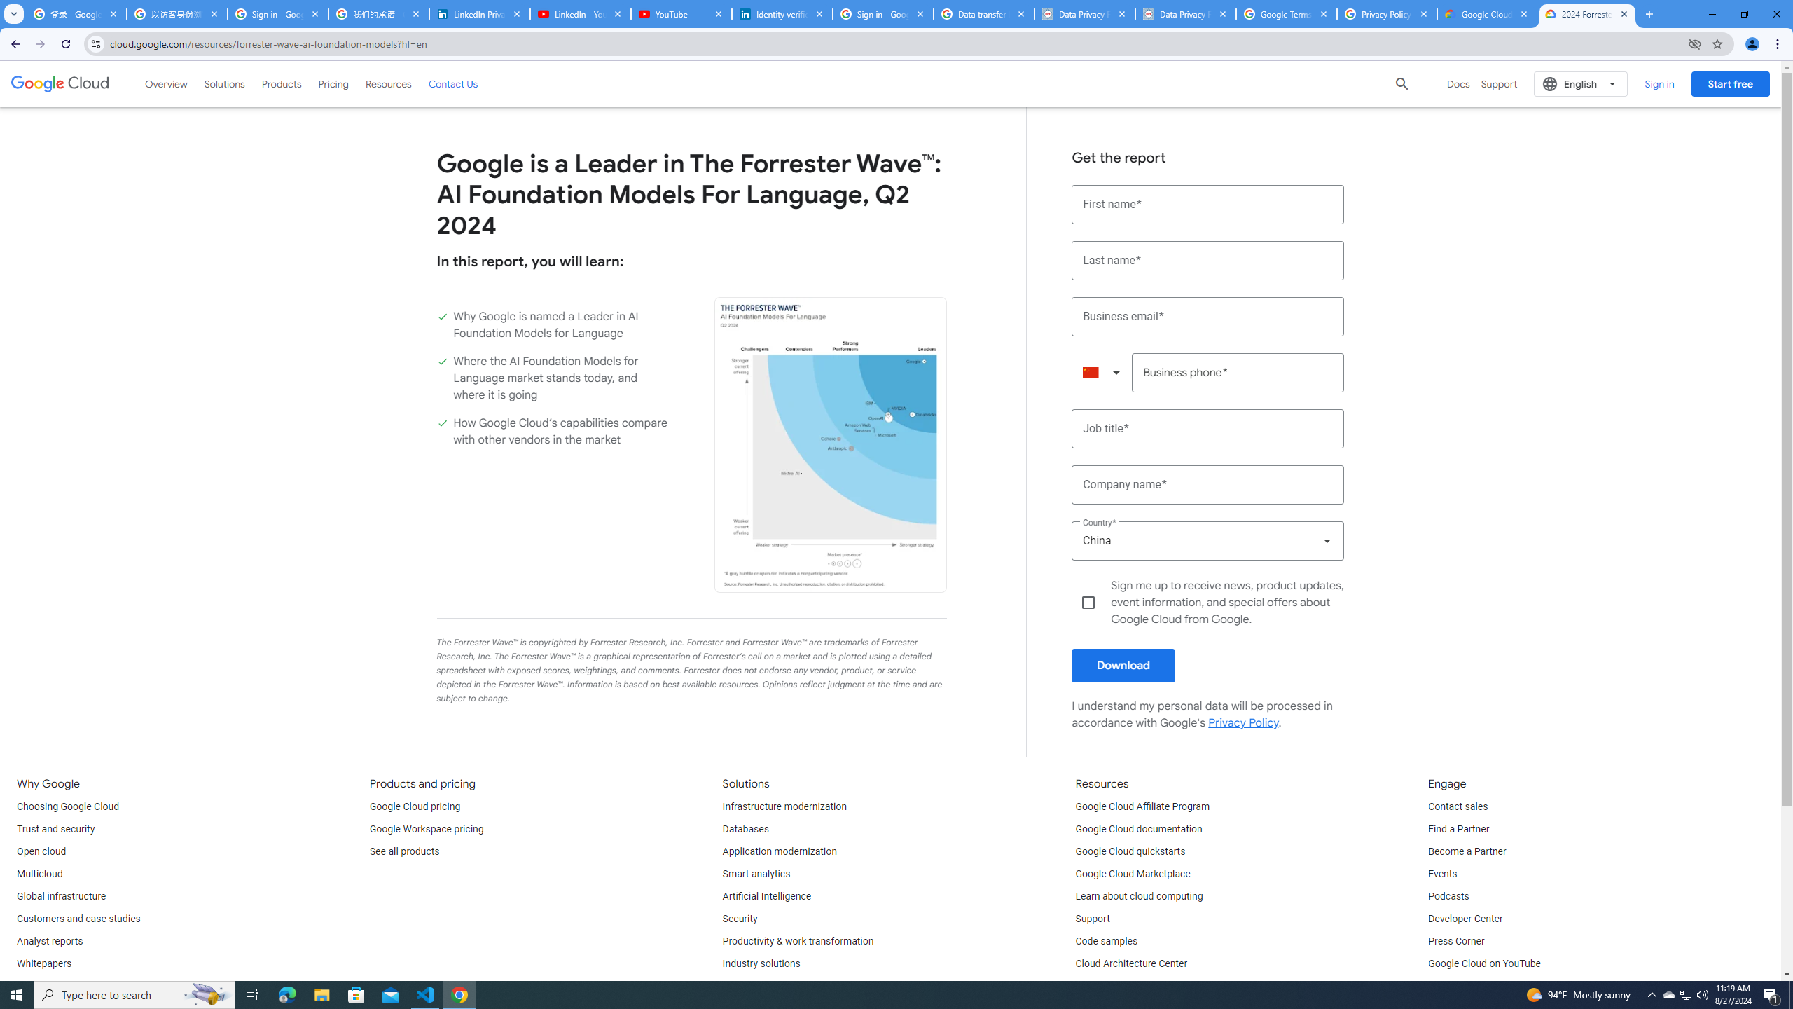 The height and width of the screenshot is (1009, 1793). I want to click on Find a Partner, so click(1458, 829).